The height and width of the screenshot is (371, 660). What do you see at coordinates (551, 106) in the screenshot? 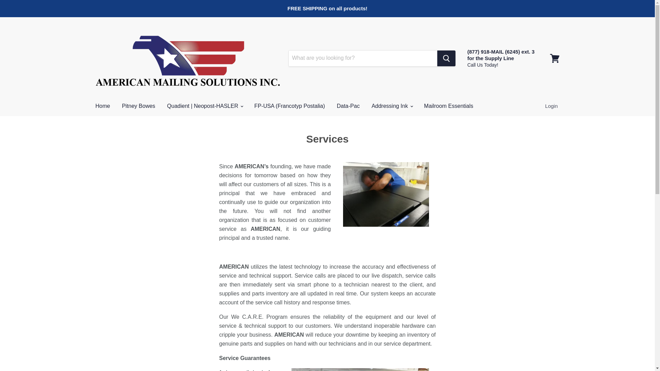
I see `Login` at bounding box center [551, 106].